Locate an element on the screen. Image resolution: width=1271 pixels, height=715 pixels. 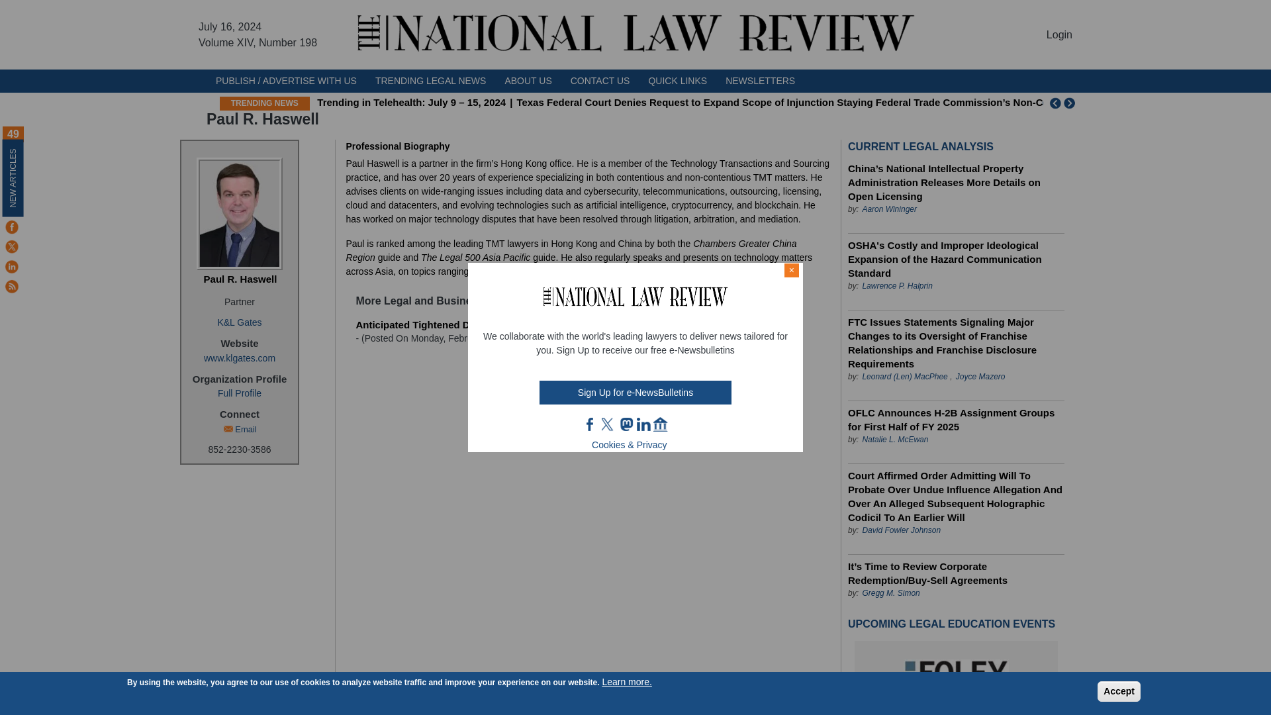
Home is located at coordinates (635, 34).